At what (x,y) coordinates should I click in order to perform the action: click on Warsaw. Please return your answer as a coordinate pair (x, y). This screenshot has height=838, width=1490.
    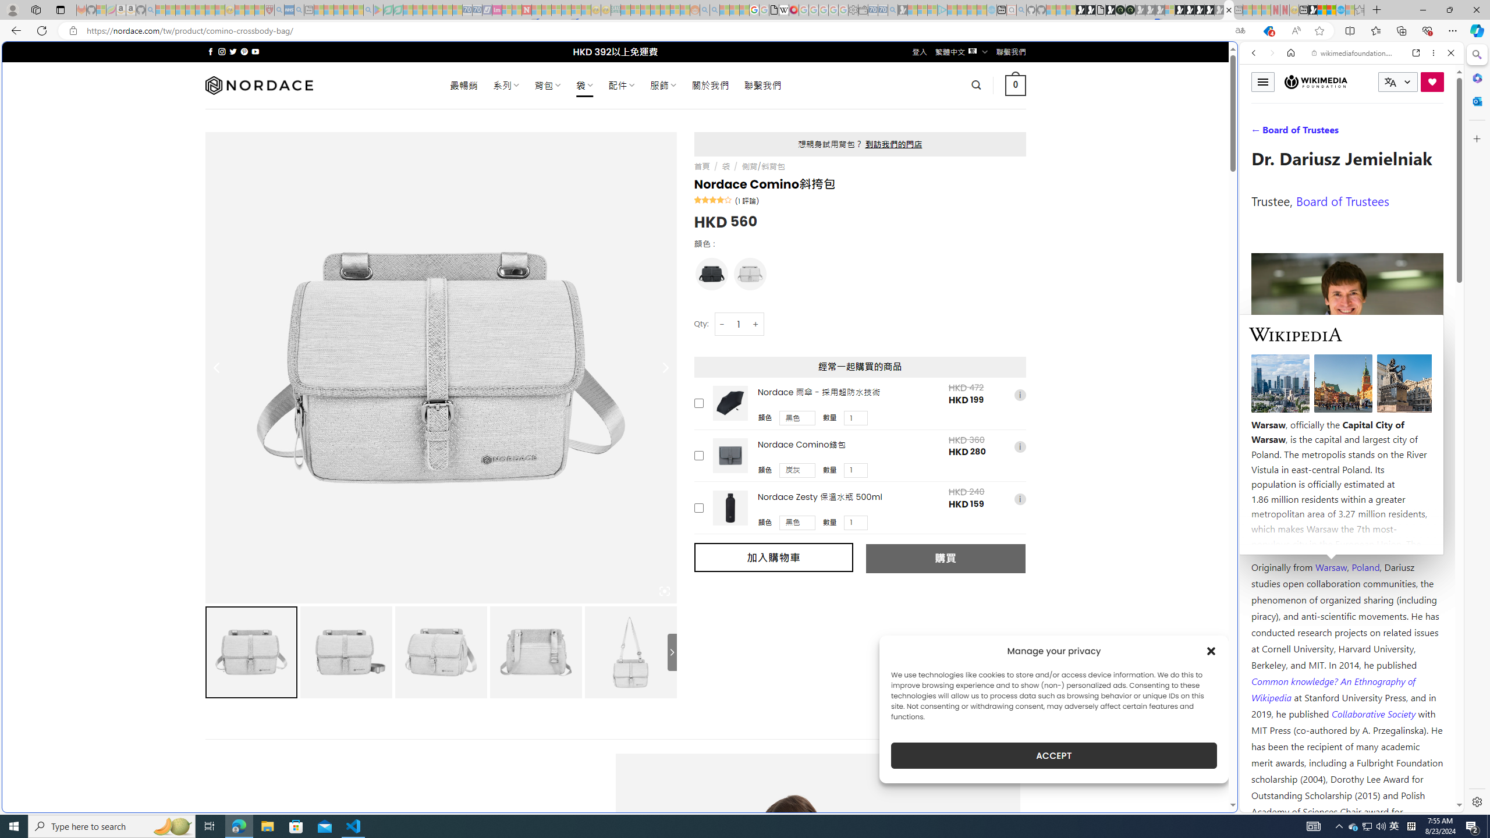
    Looking at the image, I should click on (1331, 567).